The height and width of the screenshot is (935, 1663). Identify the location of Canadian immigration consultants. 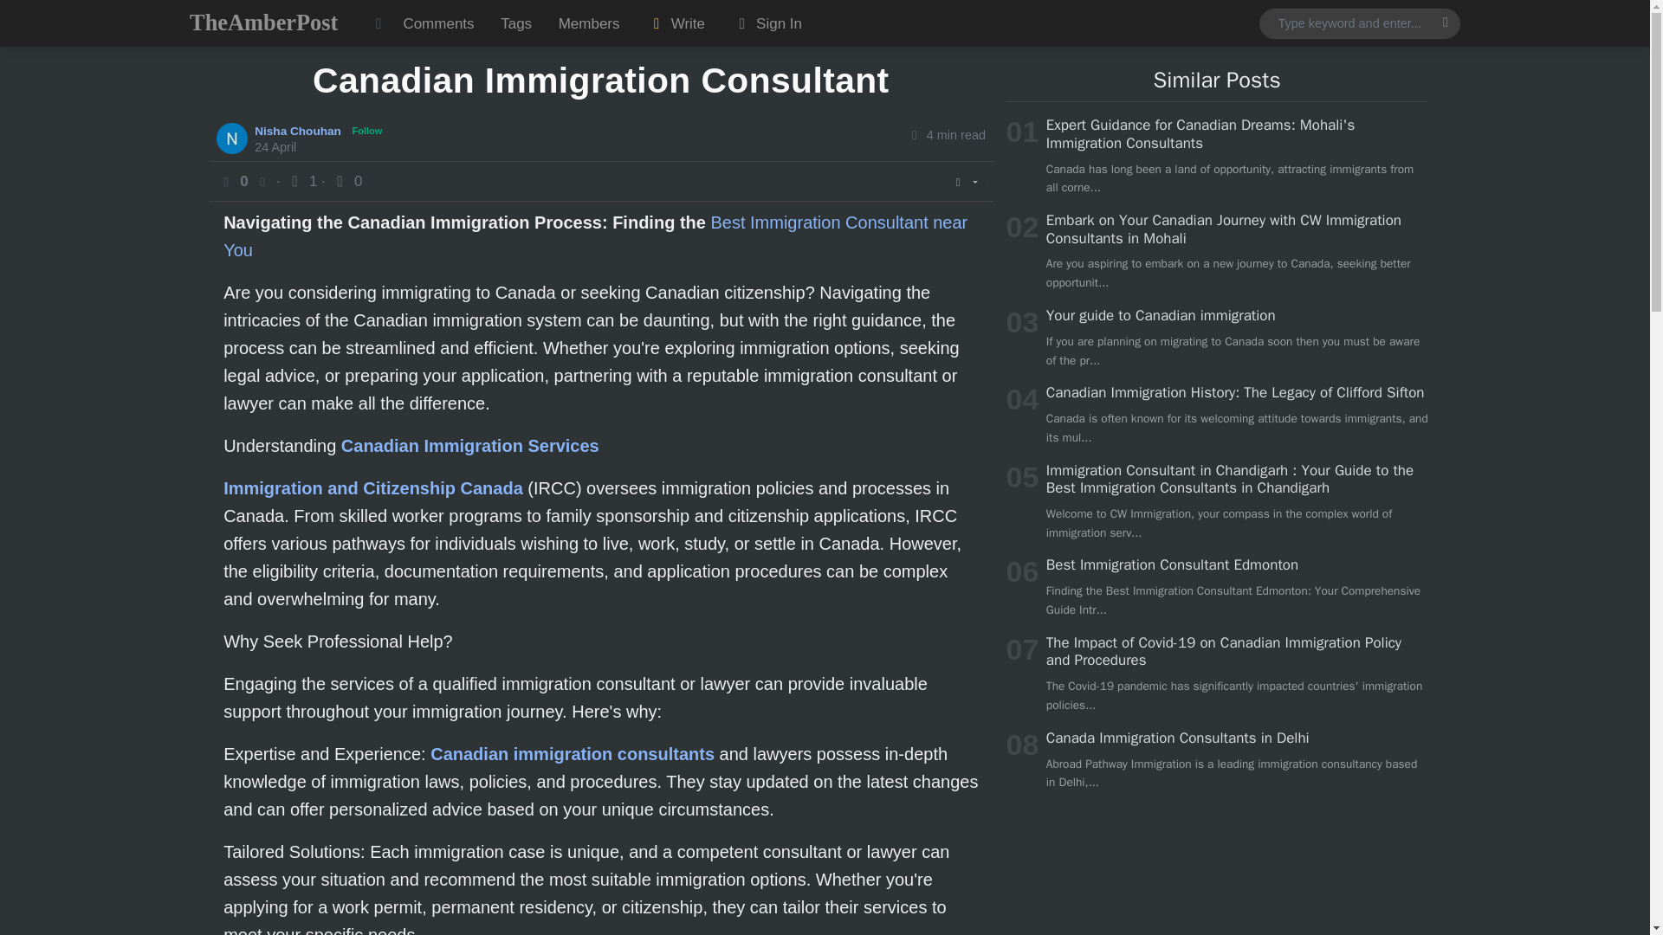
(573, 753).